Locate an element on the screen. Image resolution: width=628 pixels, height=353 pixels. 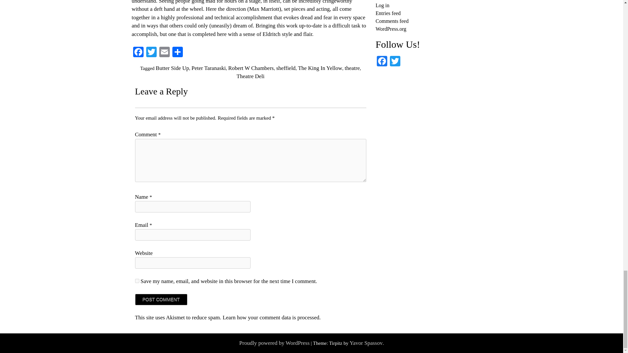
Post Comment is located at coordinates (161, 299).